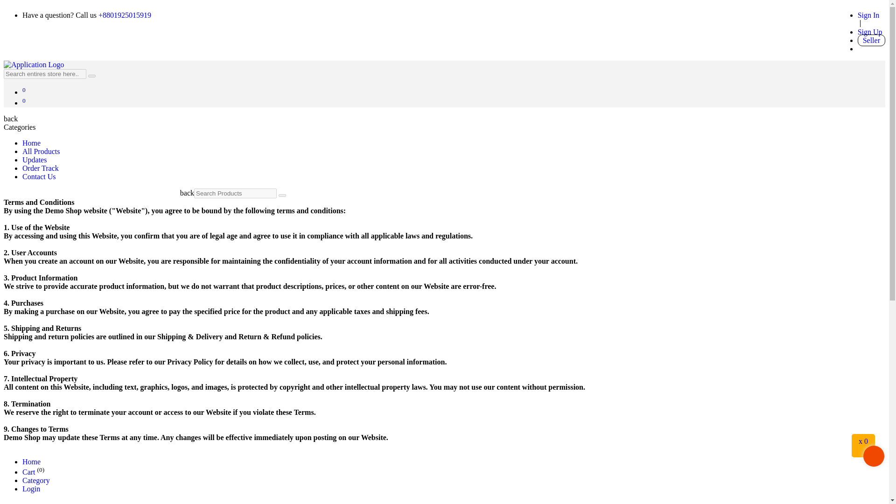 The height and width of the screenshot is (504, 896). I want to click on Home, so click(31, 143).